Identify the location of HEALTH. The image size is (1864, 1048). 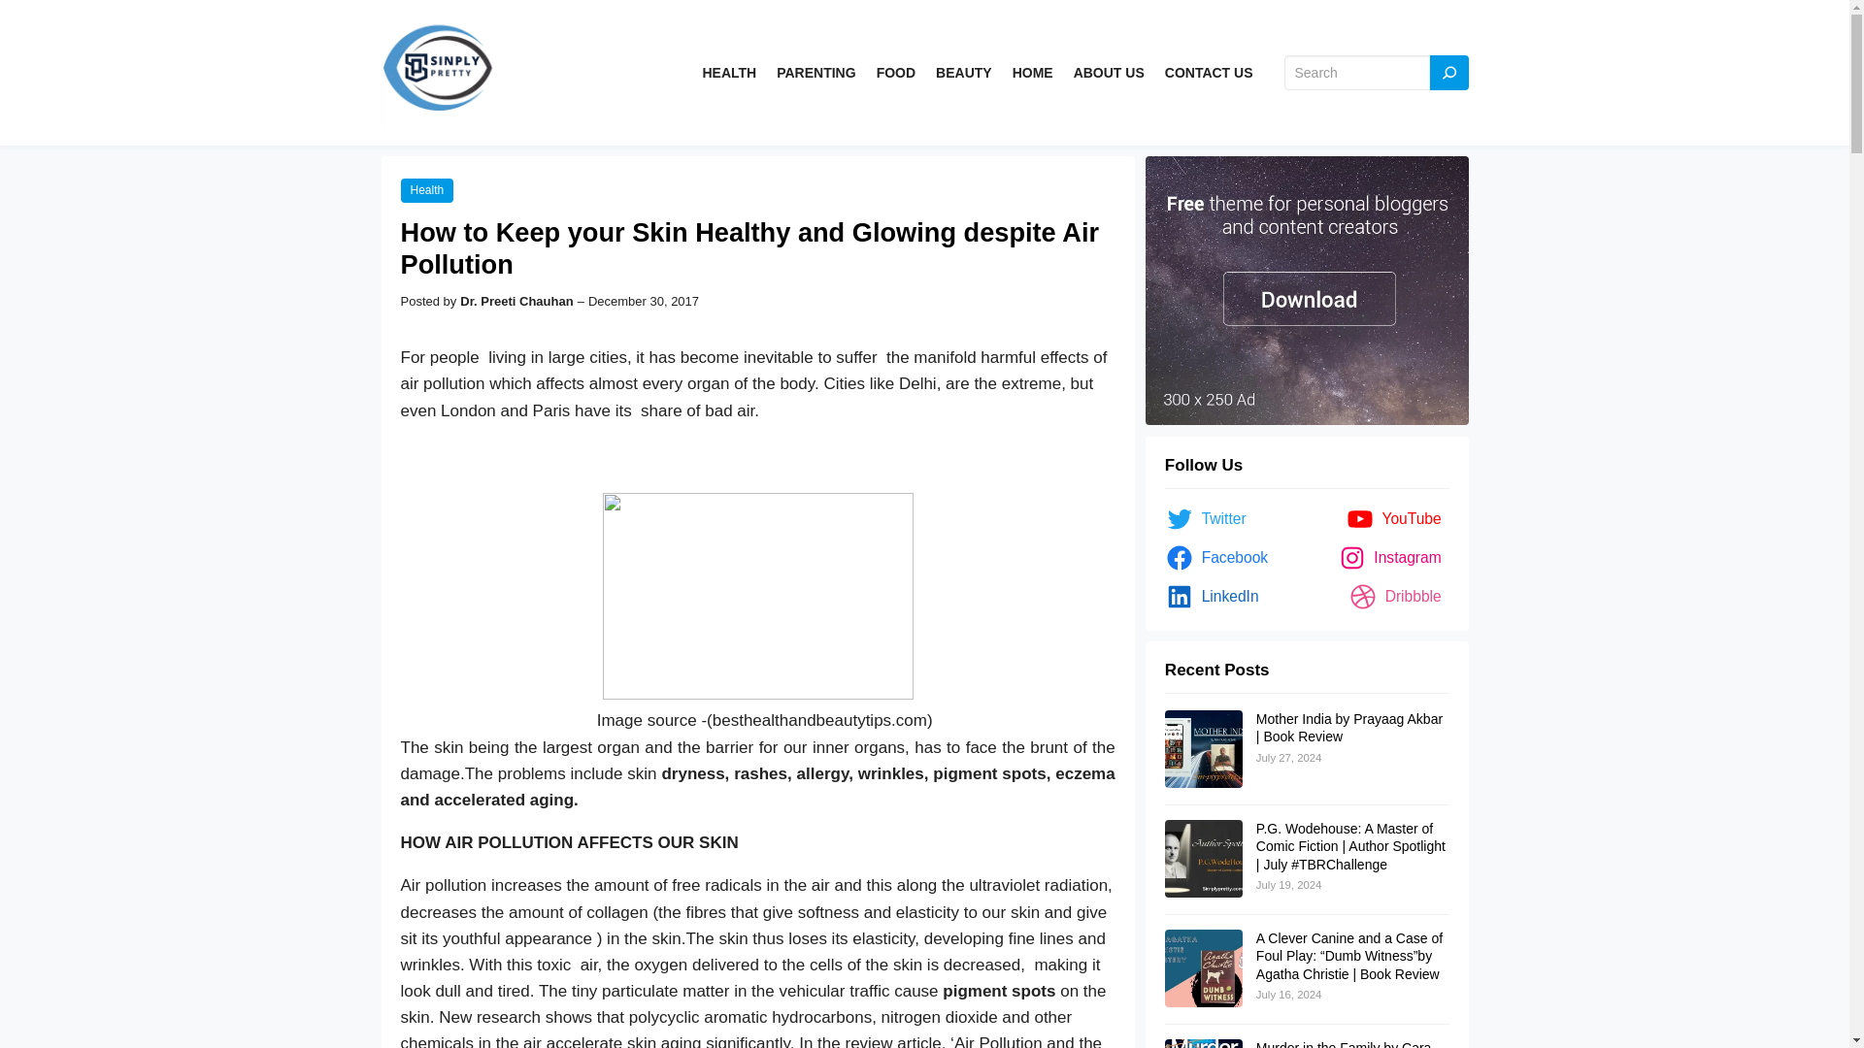
(729, 73).